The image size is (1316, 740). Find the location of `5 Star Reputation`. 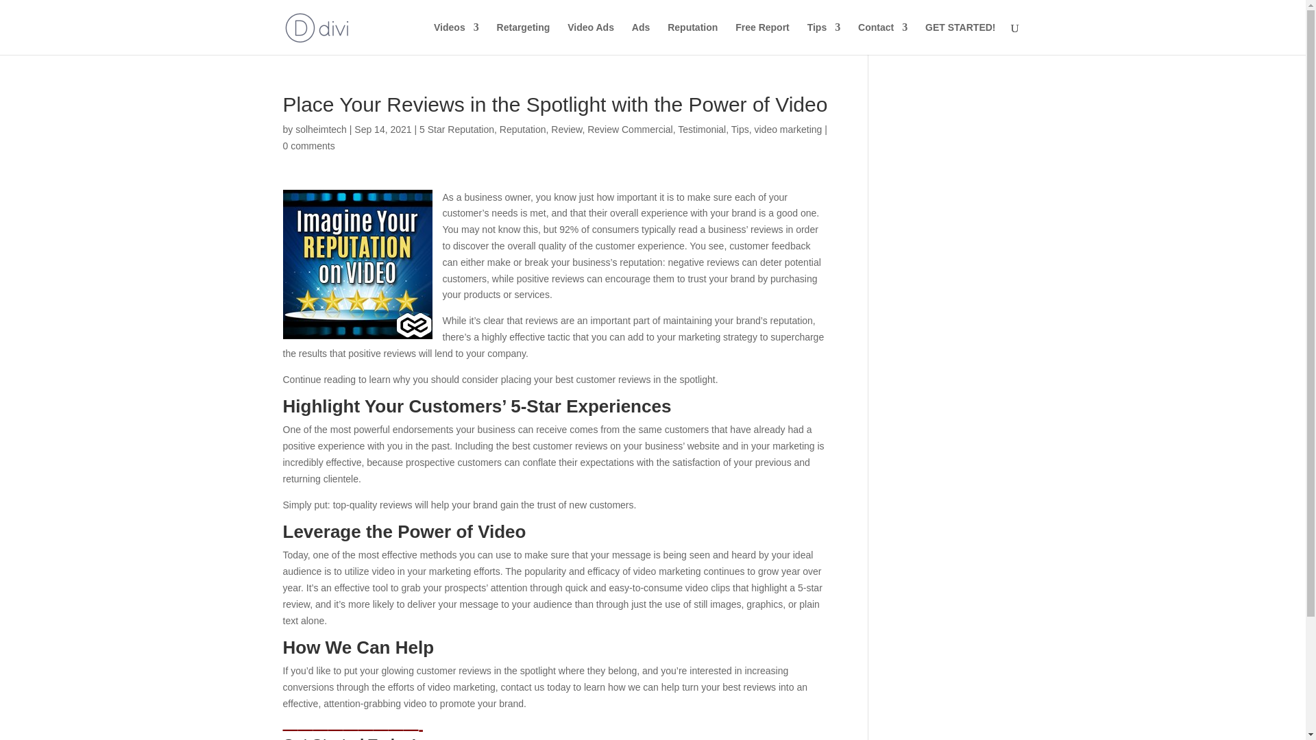

5 Star Reputation is located at coordinates (456, 129).